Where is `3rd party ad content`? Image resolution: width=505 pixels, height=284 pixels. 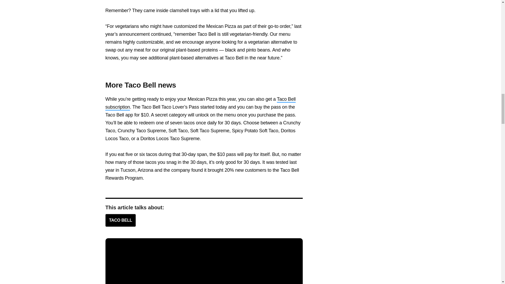
3rd party ad content is located at coordinates (204, 268).